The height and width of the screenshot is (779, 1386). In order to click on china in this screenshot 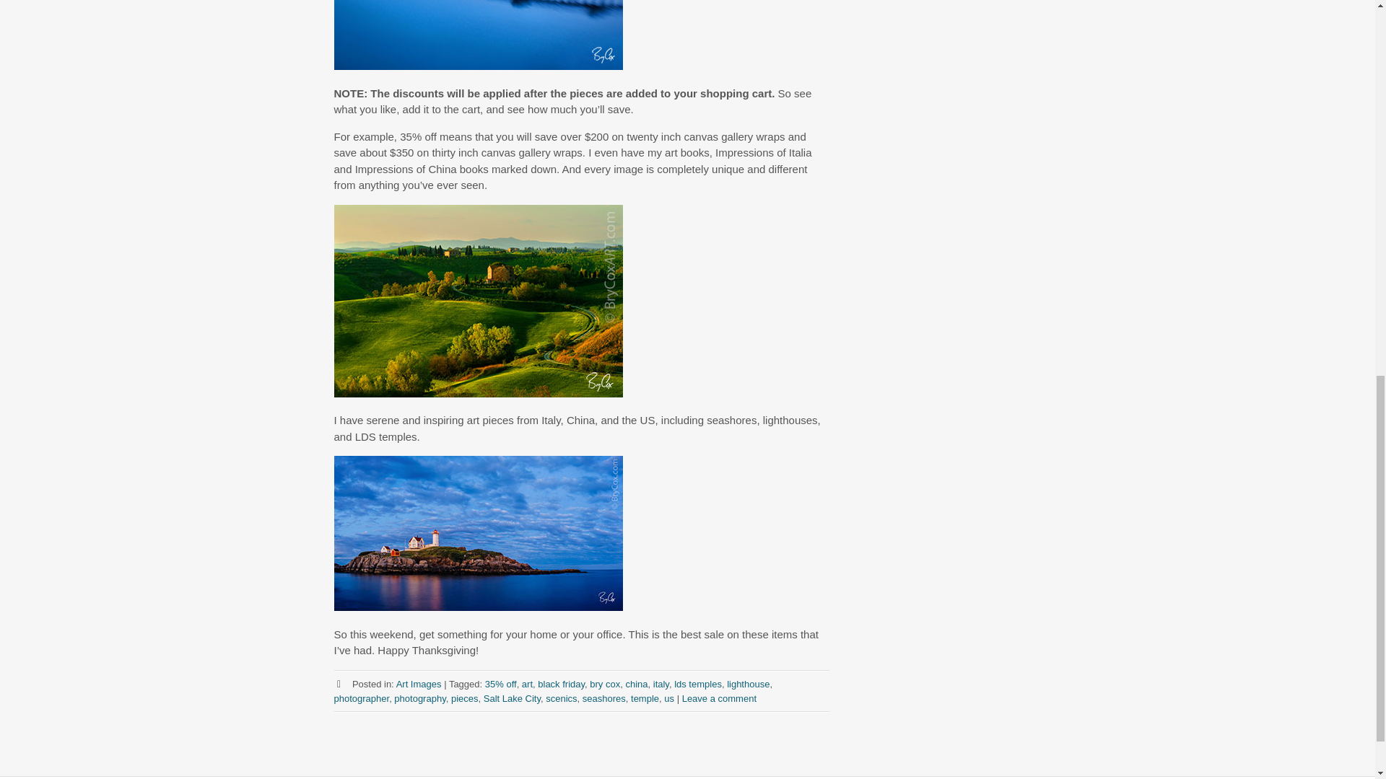, I will do `click(635, 682)`.